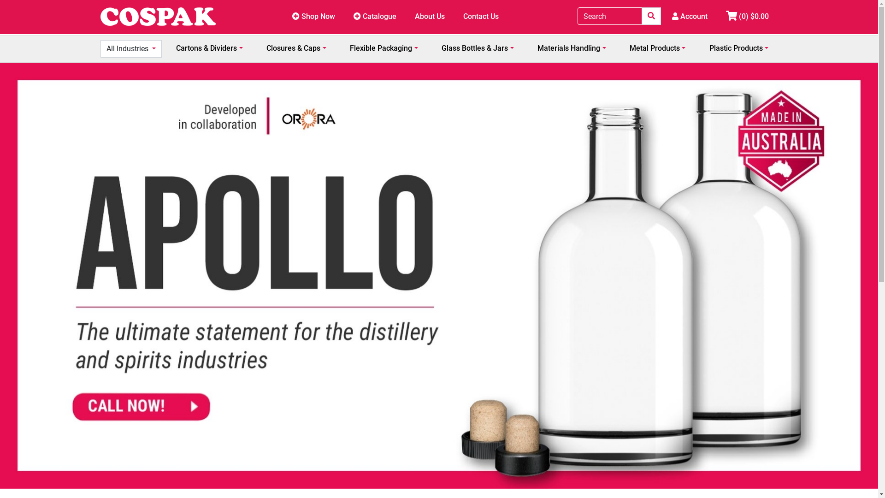 This screenshot has height=498, width=885. I want to click on About Us, so click(430, 17).